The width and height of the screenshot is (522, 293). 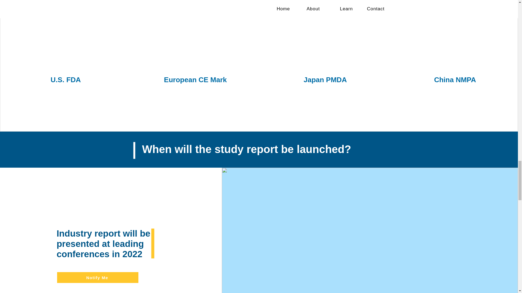 I want to click on Notify Me, so click(x=97, y=278).